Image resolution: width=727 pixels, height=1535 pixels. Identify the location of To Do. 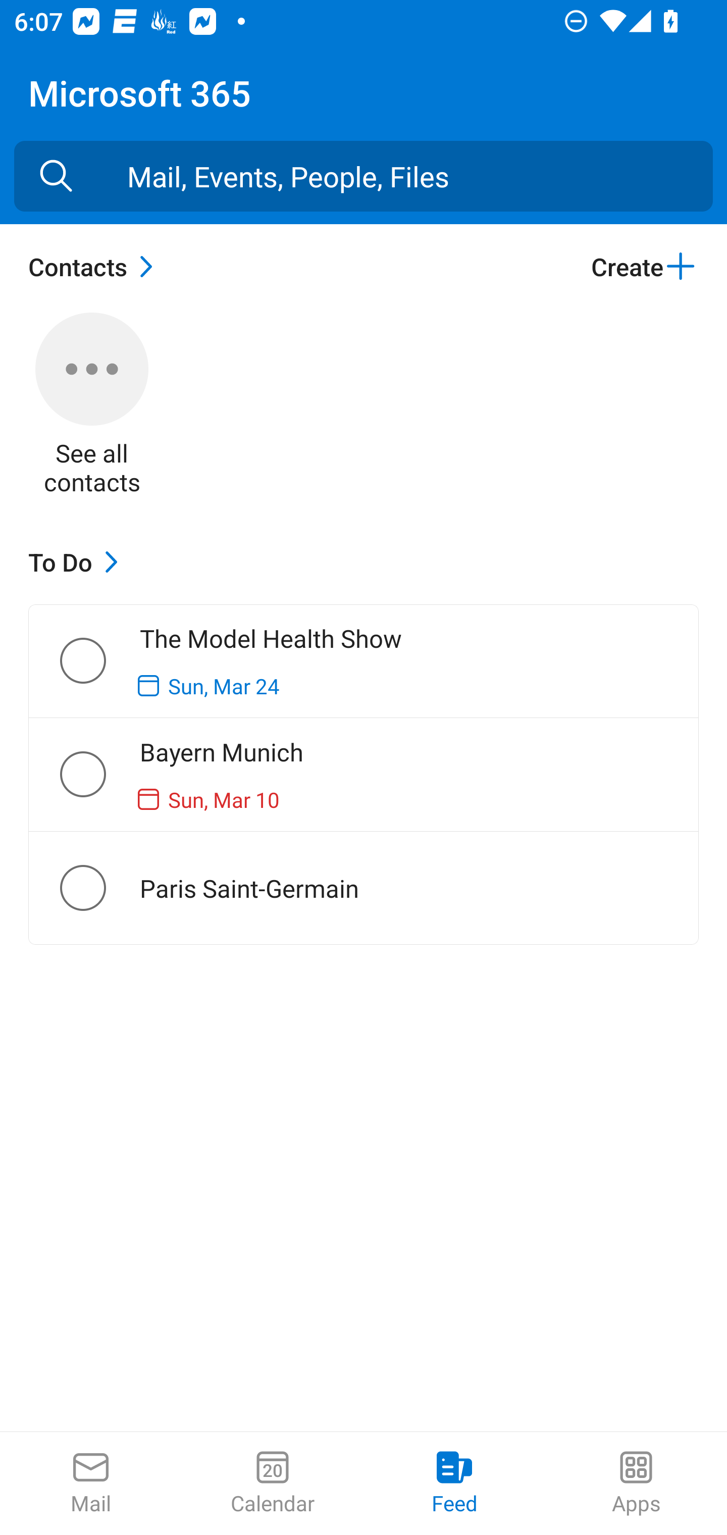
(78, 561).